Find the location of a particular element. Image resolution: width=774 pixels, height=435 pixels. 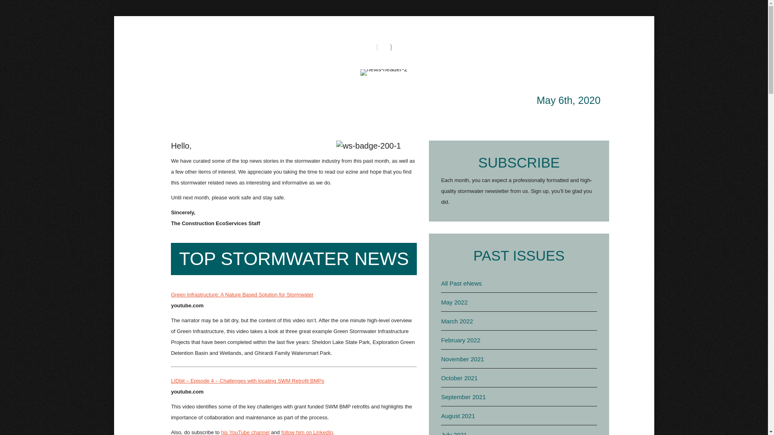

Green Infrastructure: A Nature Based Solution for Stormwater is located at coordinates (242, 294).